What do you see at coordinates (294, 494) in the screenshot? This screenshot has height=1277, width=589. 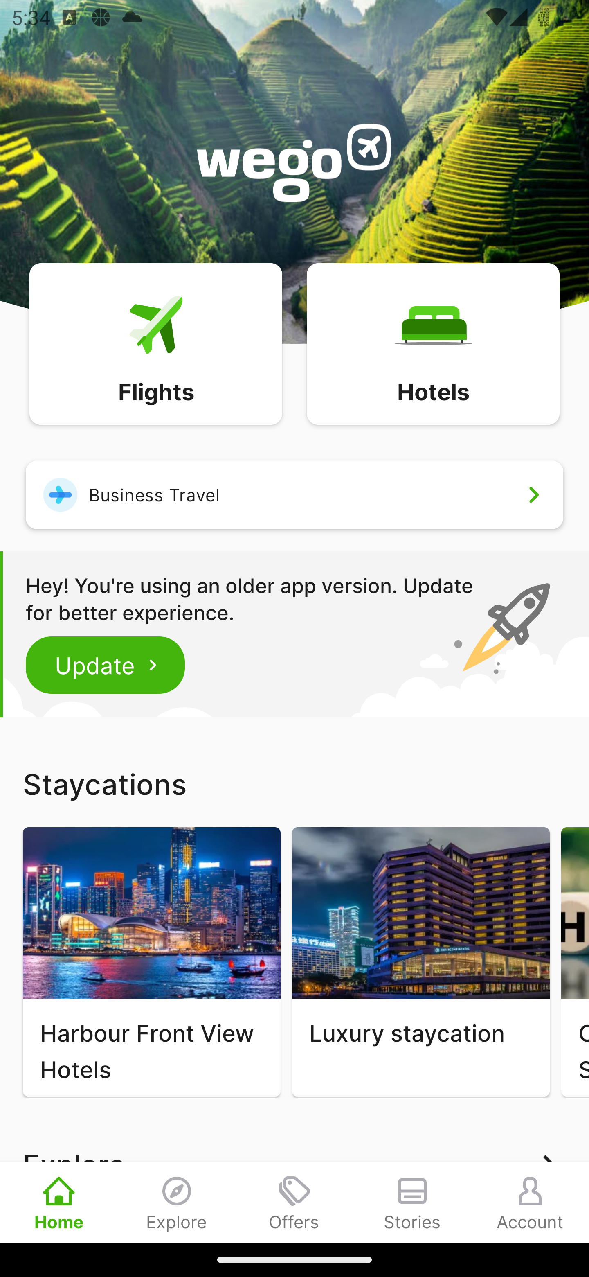 I see `Business Travel` at bounding box center [294, 494].